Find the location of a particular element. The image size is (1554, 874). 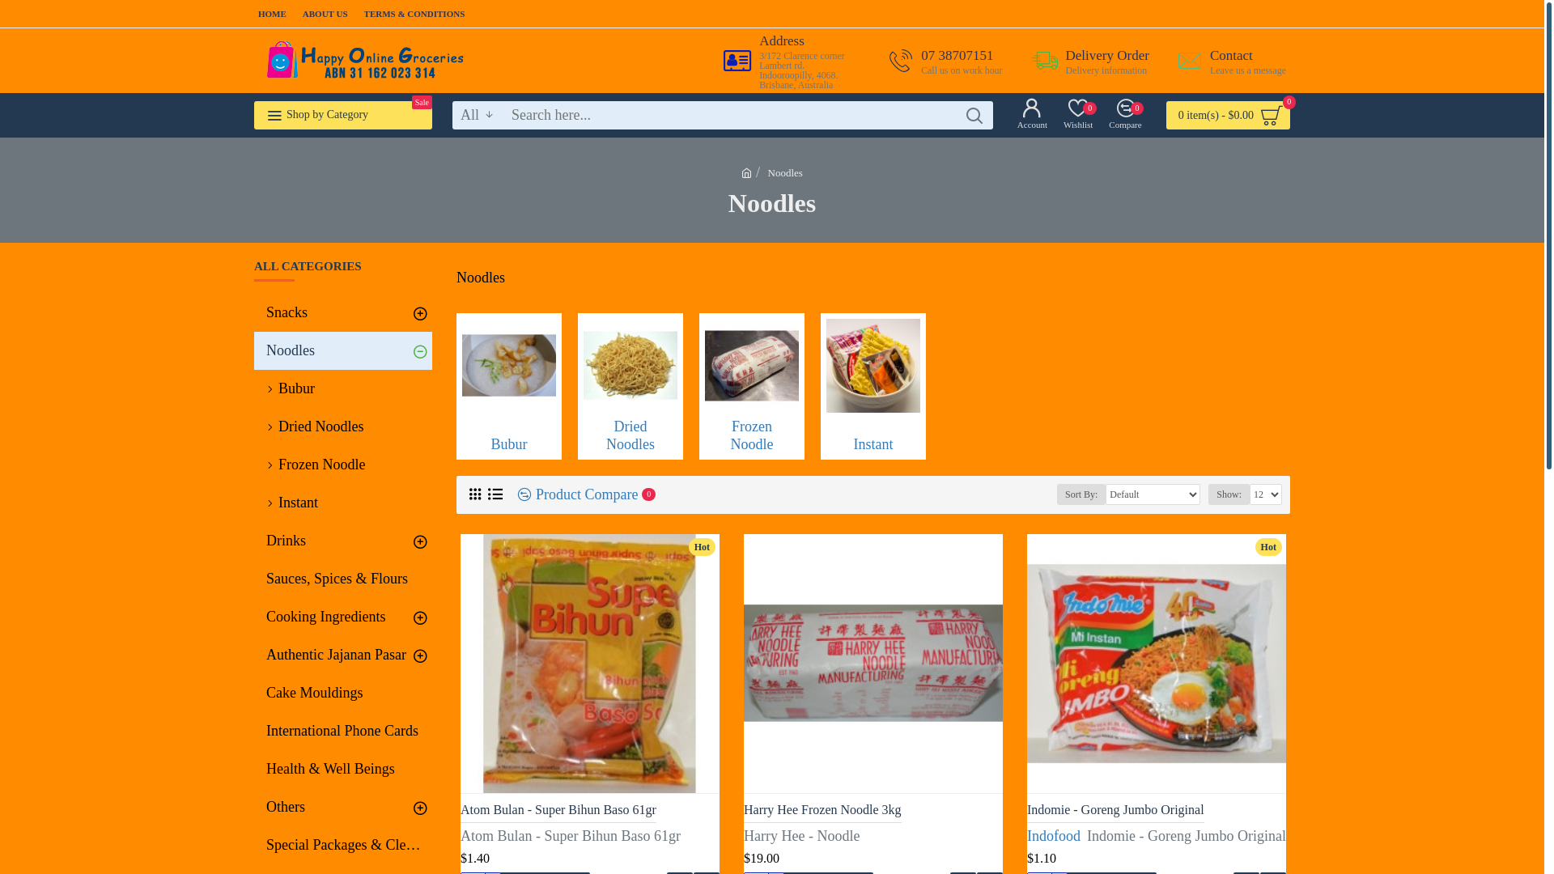

Snacks is located at coordinates (343, 312).